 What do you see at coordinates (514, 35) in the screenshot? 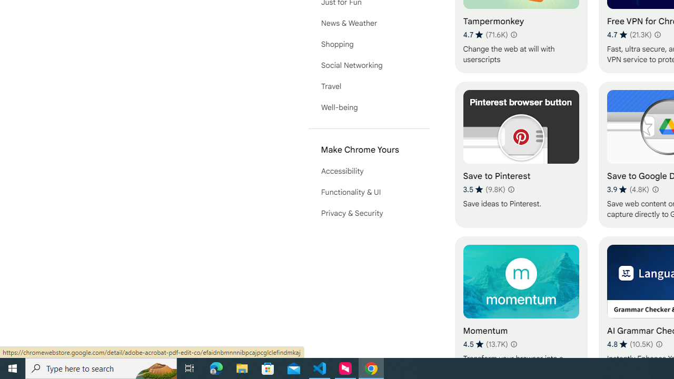
I see `Learn more about results and reviews "Tampermonkey"` at bounding box center [514, 35].